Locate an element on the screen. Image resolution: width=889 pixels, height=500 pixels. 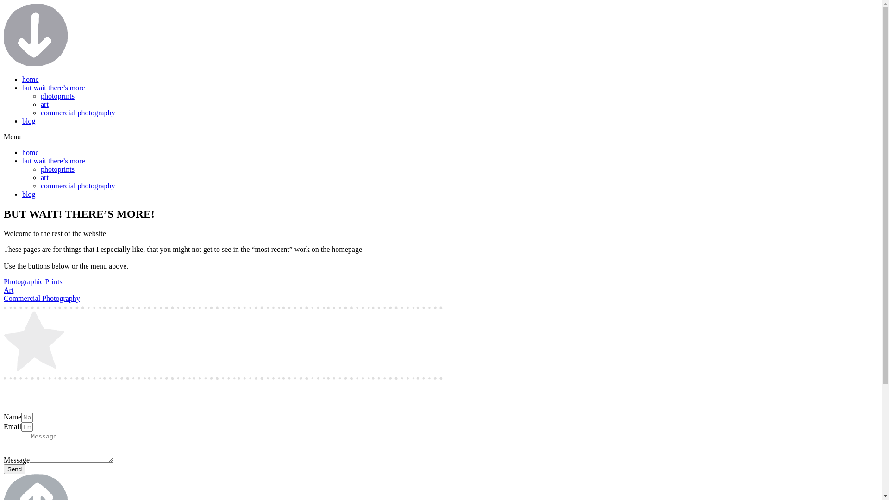
Photographic Prints is located at coordinates (33, 281).